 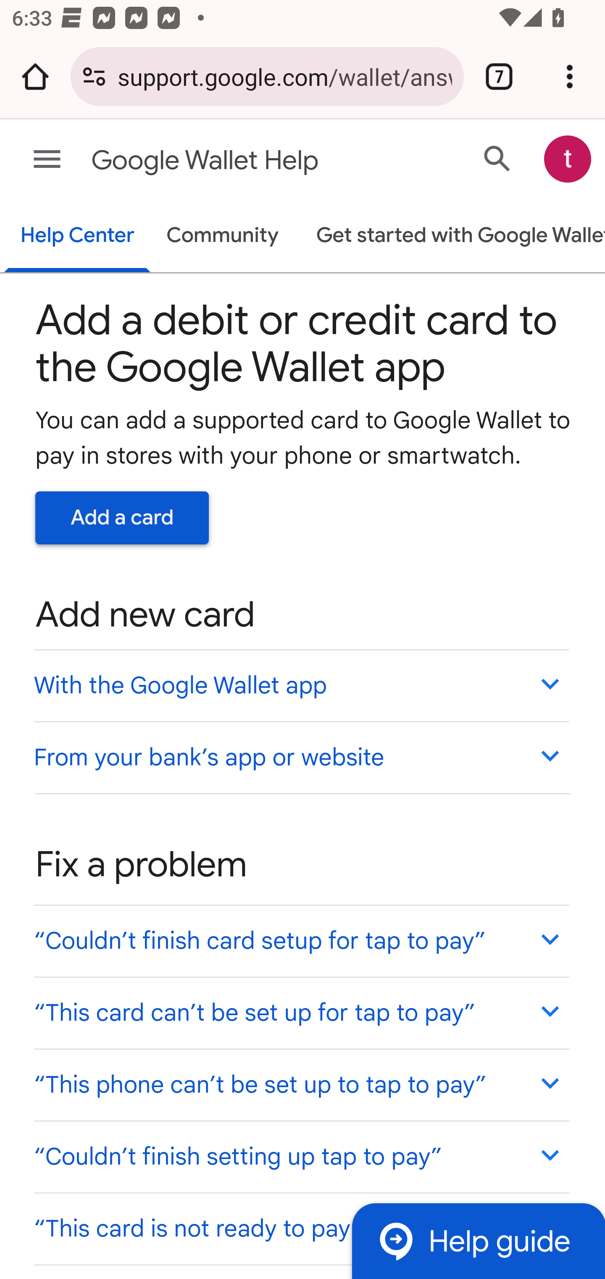 What do you see at coordinates (570, 77) in the screenshot?
I see `Customize and control Google Chrome` at bounding box center [570, 77].